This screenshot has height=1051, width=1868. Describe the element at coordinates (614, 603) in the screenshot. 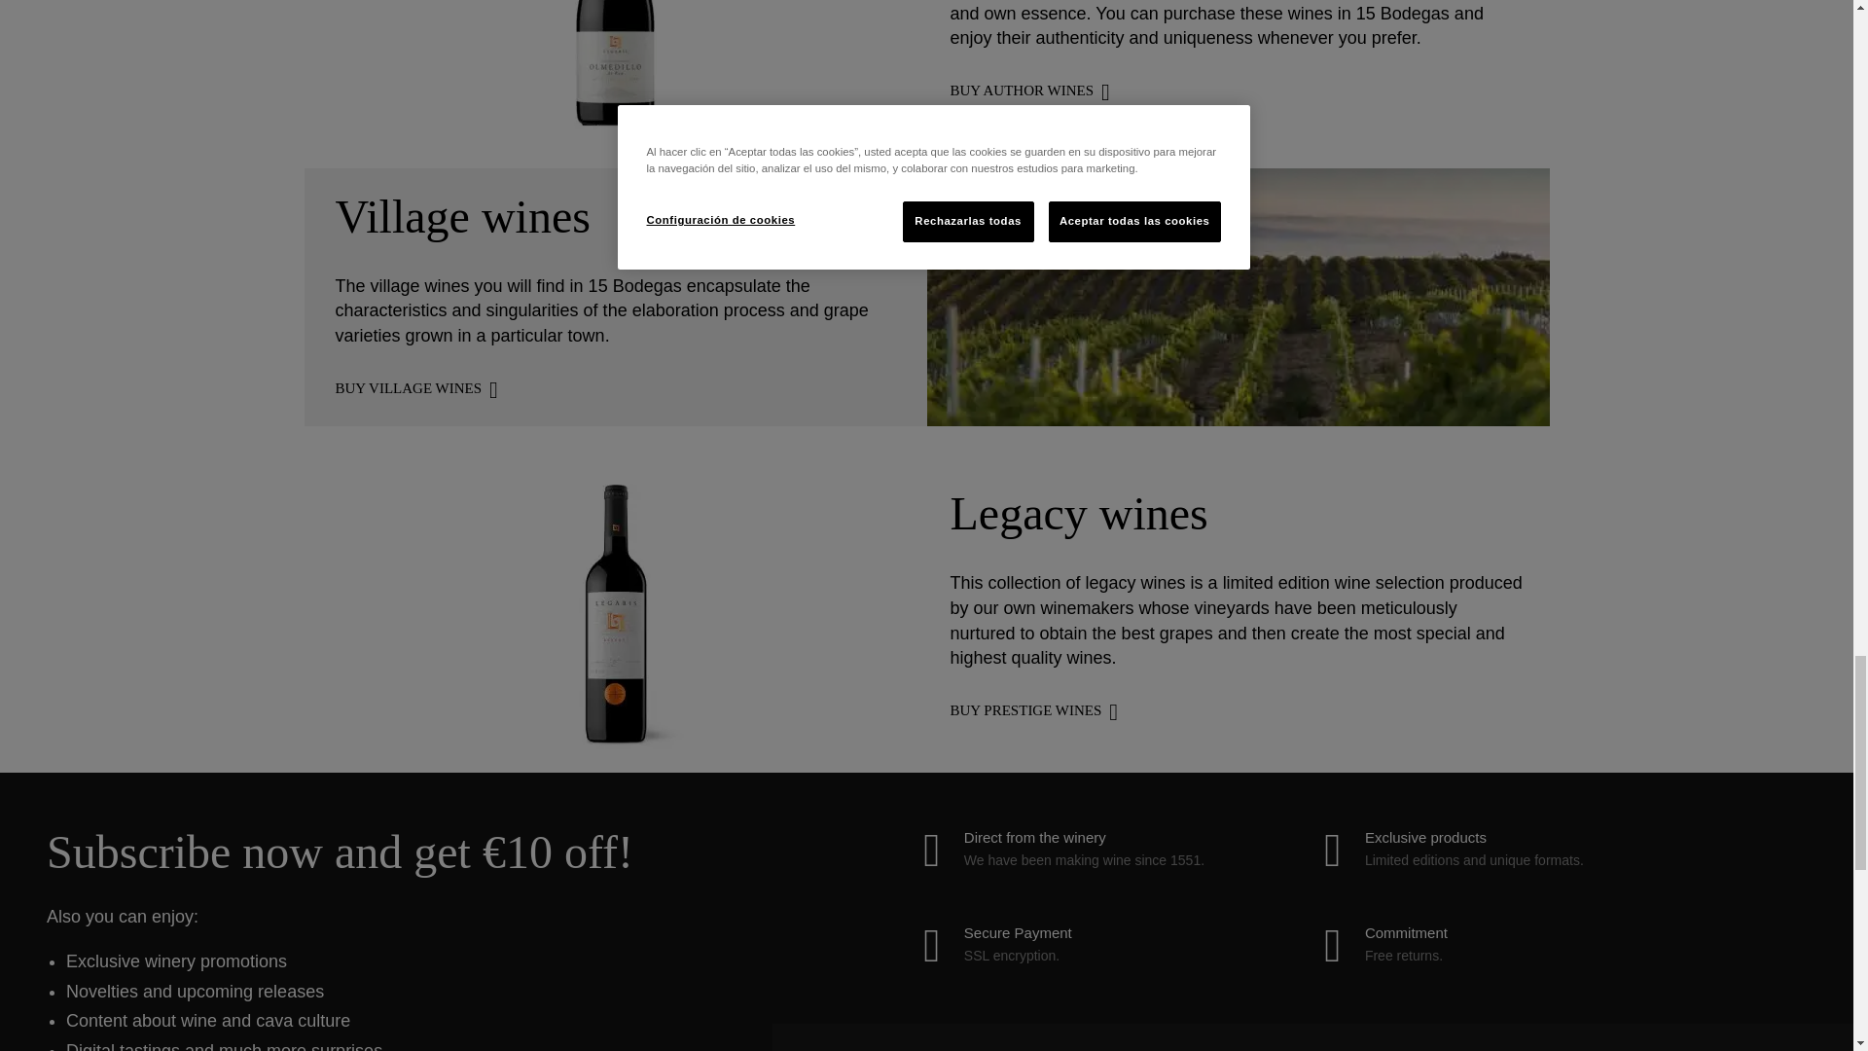

I see `Legaris Prestige Wine` at that location.